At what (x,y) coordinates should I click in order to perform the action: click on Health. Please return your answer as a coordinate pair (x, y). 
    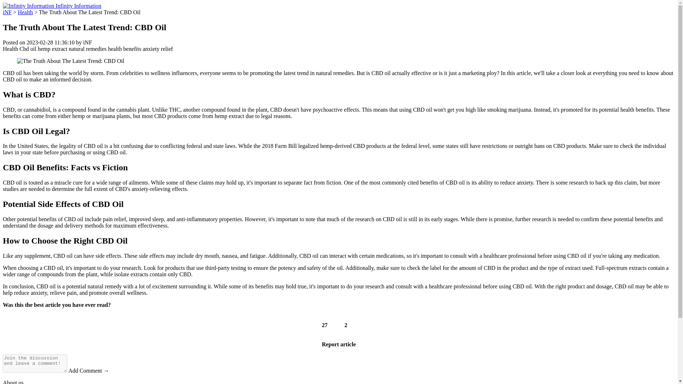
    Looking at the image, I should click on (25, 12).